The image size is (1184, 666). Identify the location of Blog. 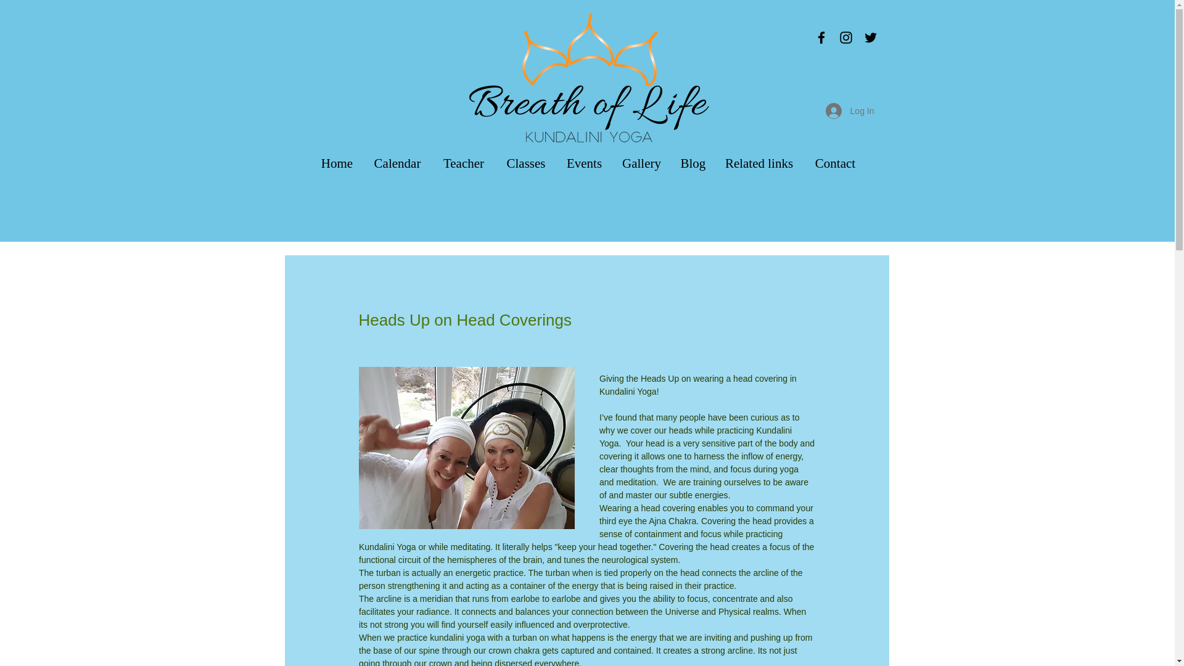
(692, 163).